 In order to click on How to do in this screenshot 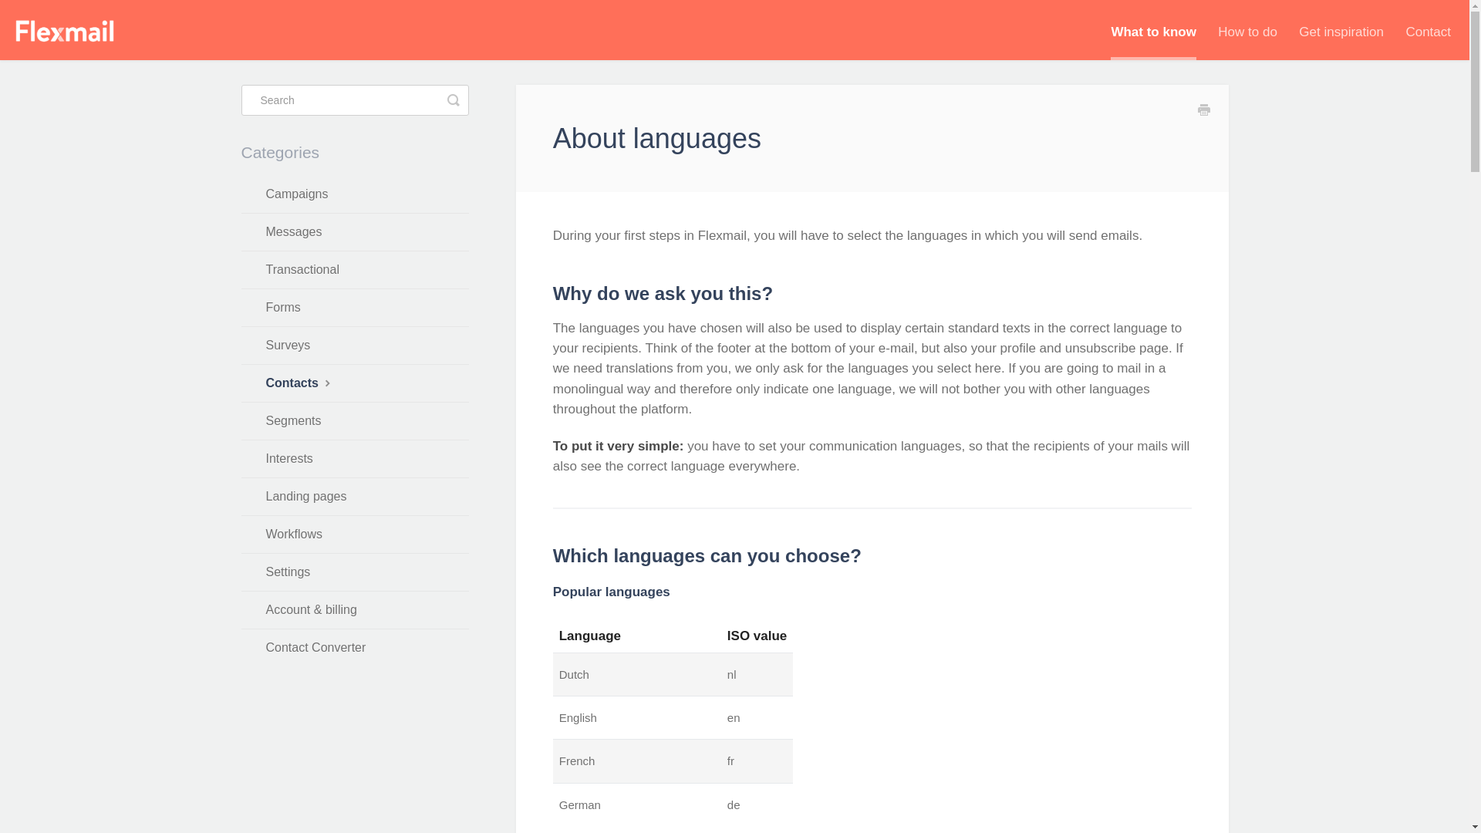, I will do `click(1247, 32)`.